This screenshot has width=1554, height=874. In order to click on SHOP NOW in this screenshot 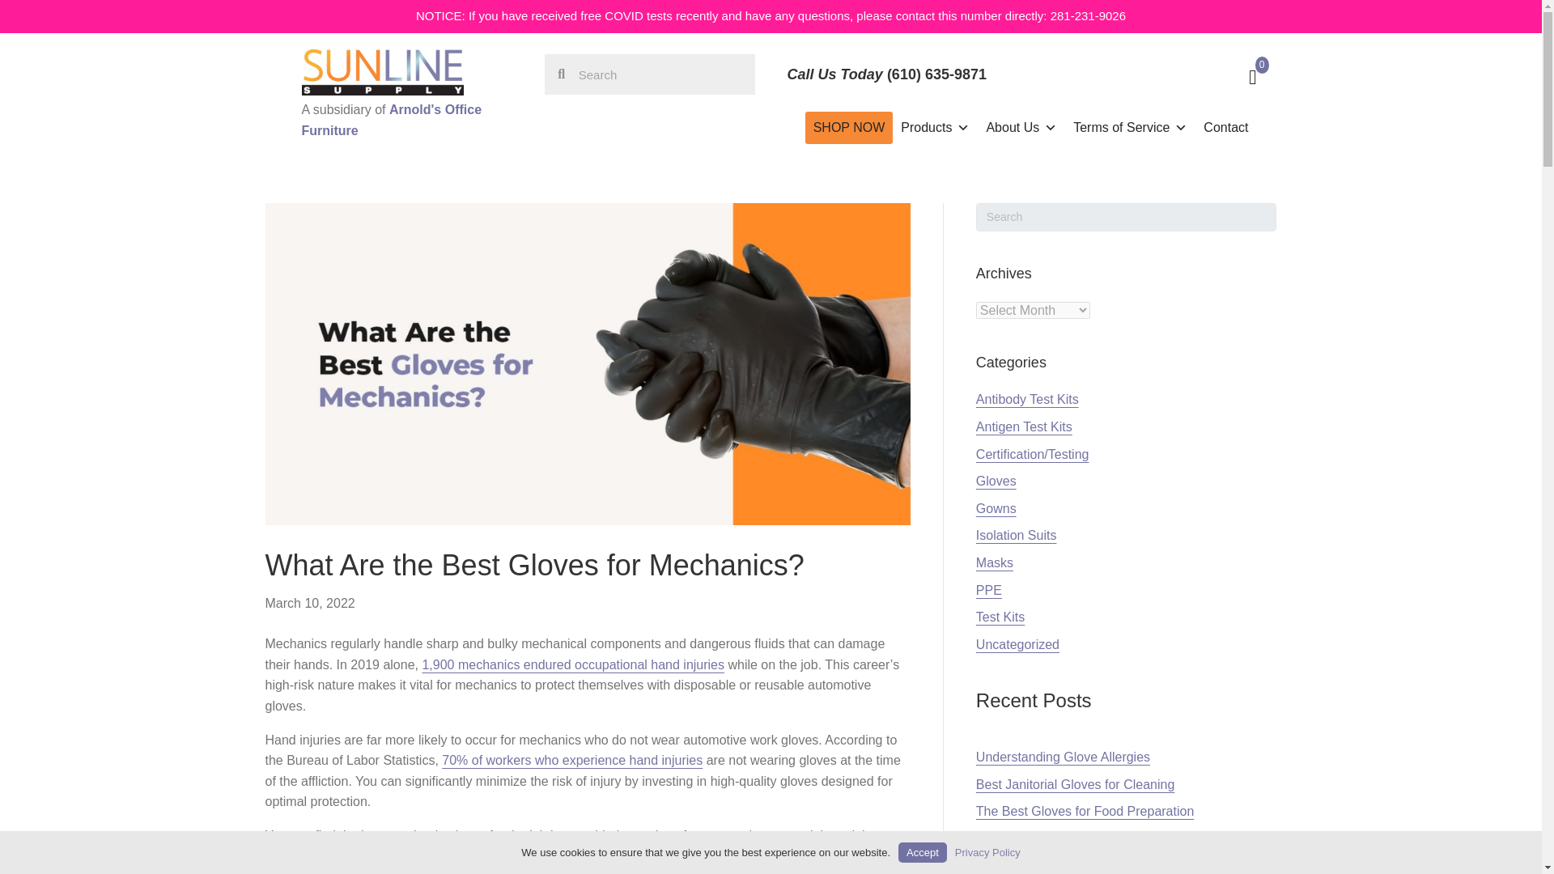, I will do `click(849, 128)`.